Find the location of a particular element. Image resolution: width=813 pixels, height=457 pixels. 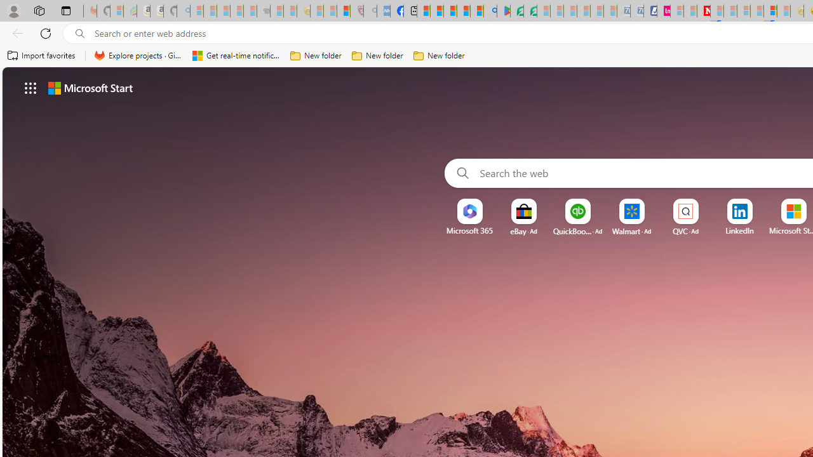

Latest Politics News & Archive | Newsweek.com is located at coordinates (704, 11).